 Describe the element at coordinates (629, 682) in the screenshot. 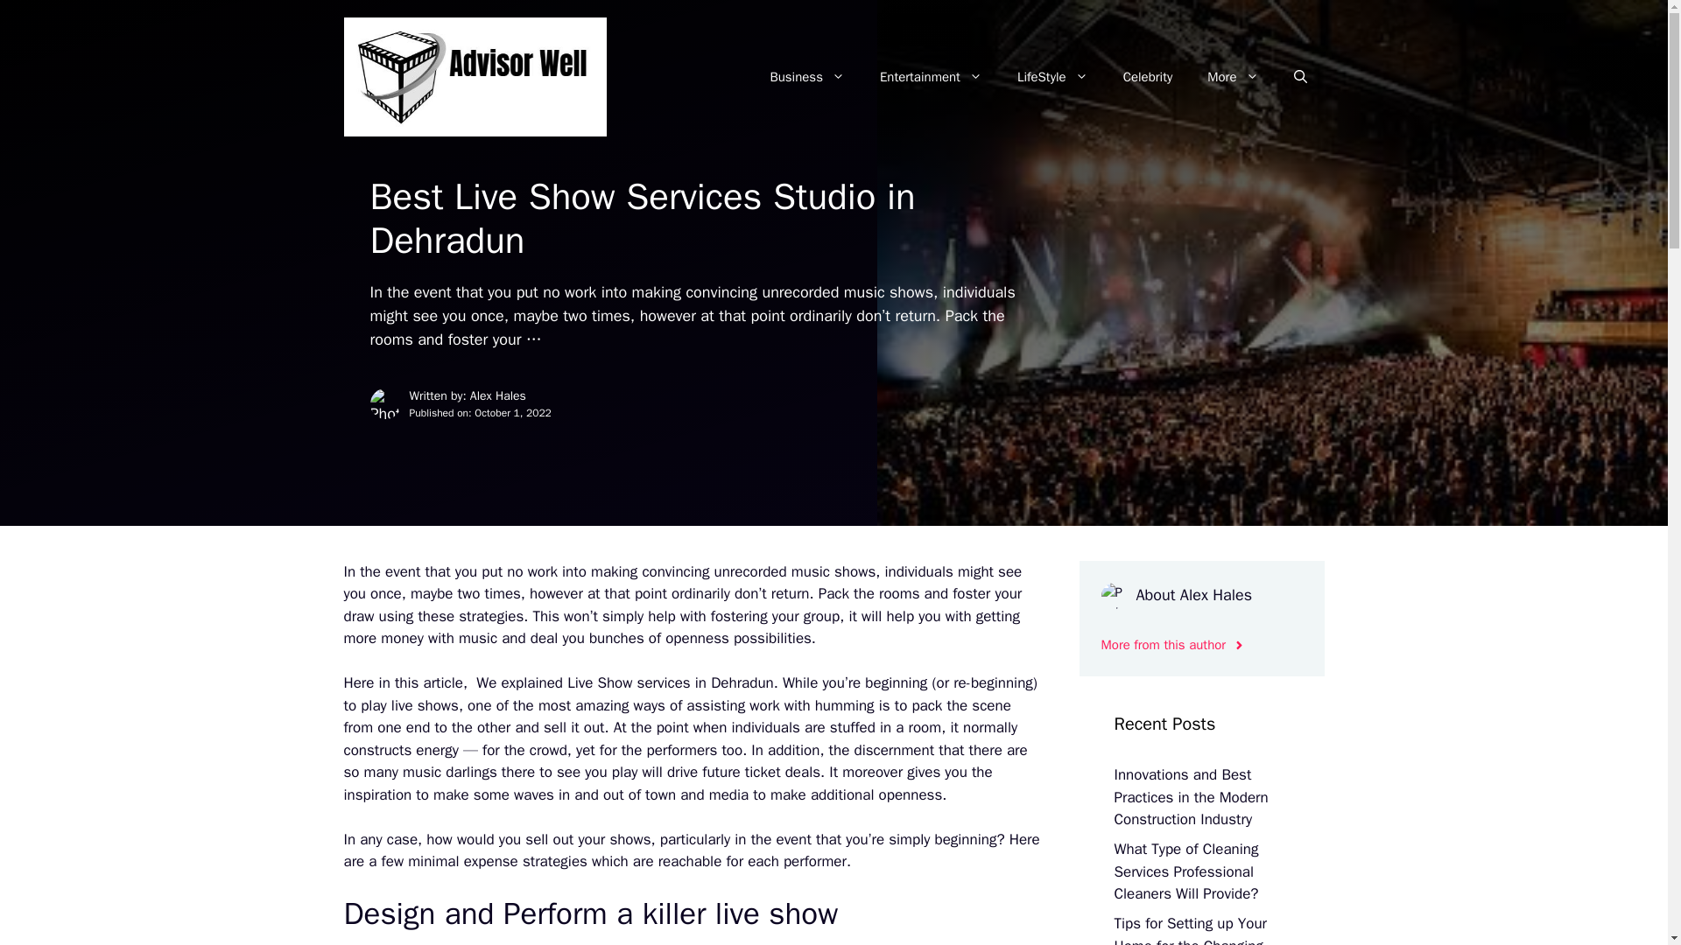

I see `Live Show services` at that location.